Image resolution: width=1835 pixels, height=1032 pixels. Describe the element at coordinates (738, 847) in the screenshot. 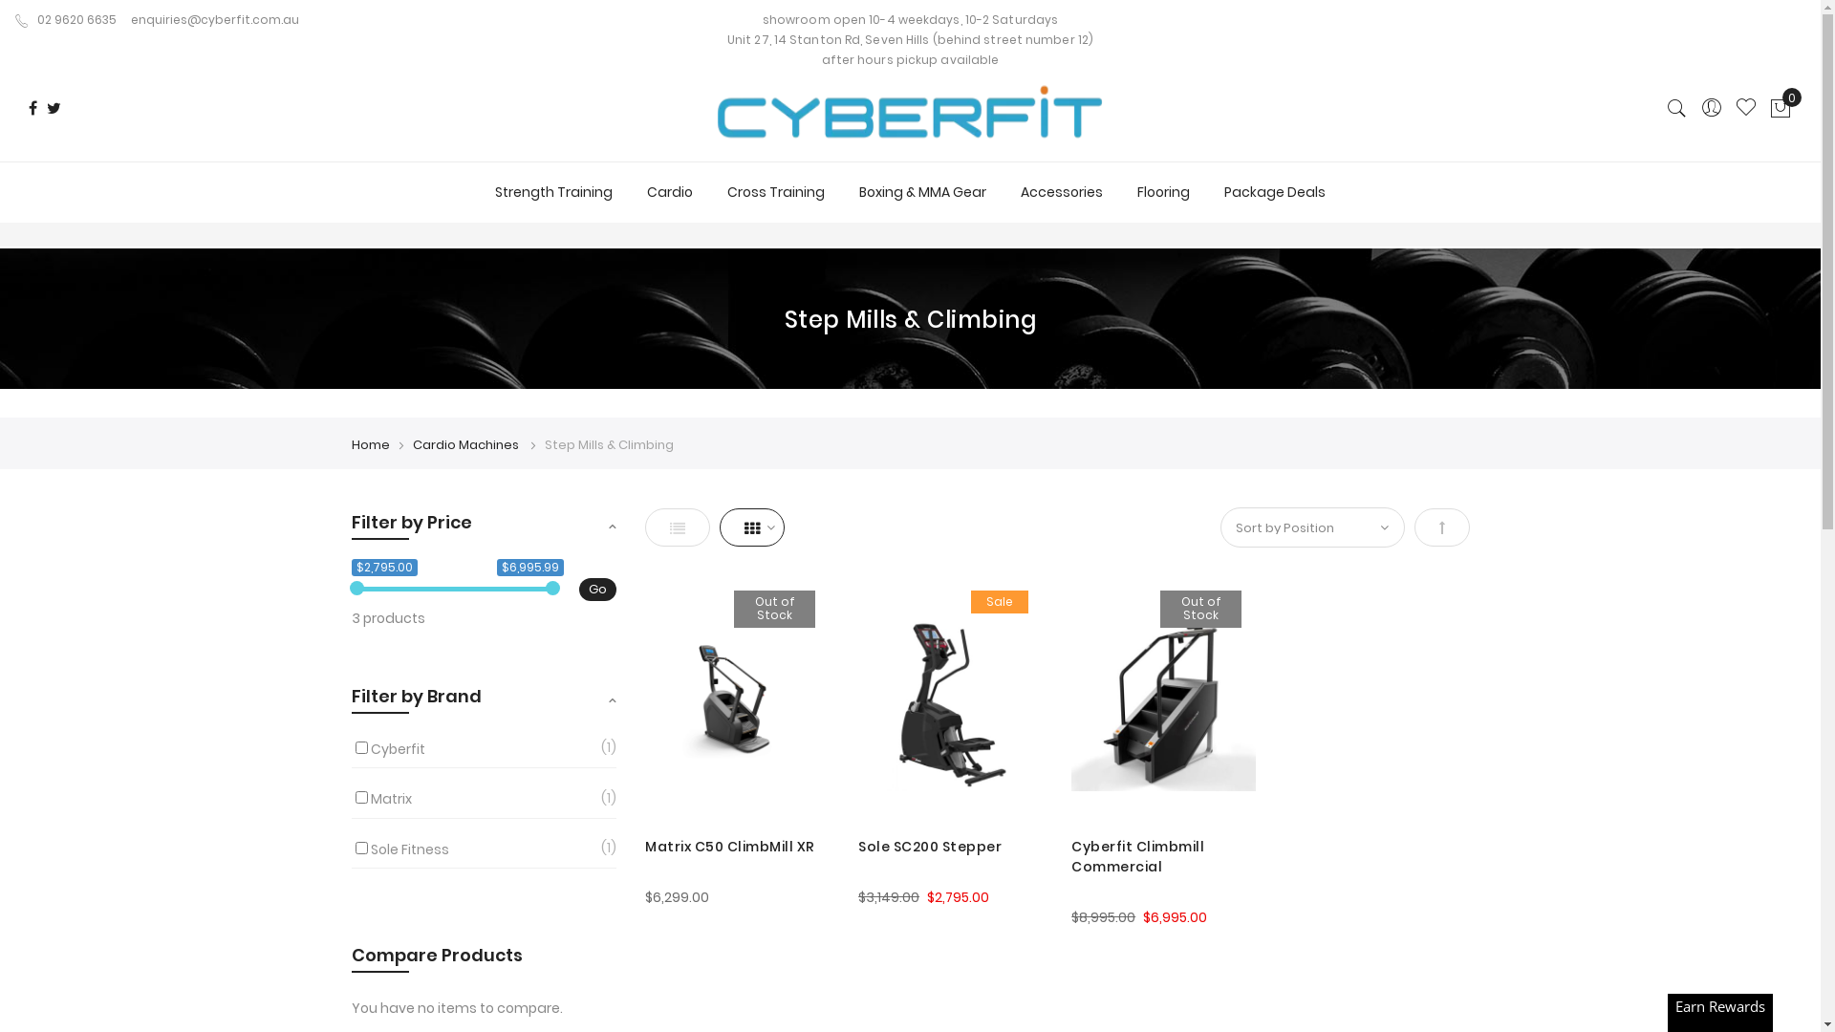

I see `Matrix C50 ClimbMill XR` at that location.